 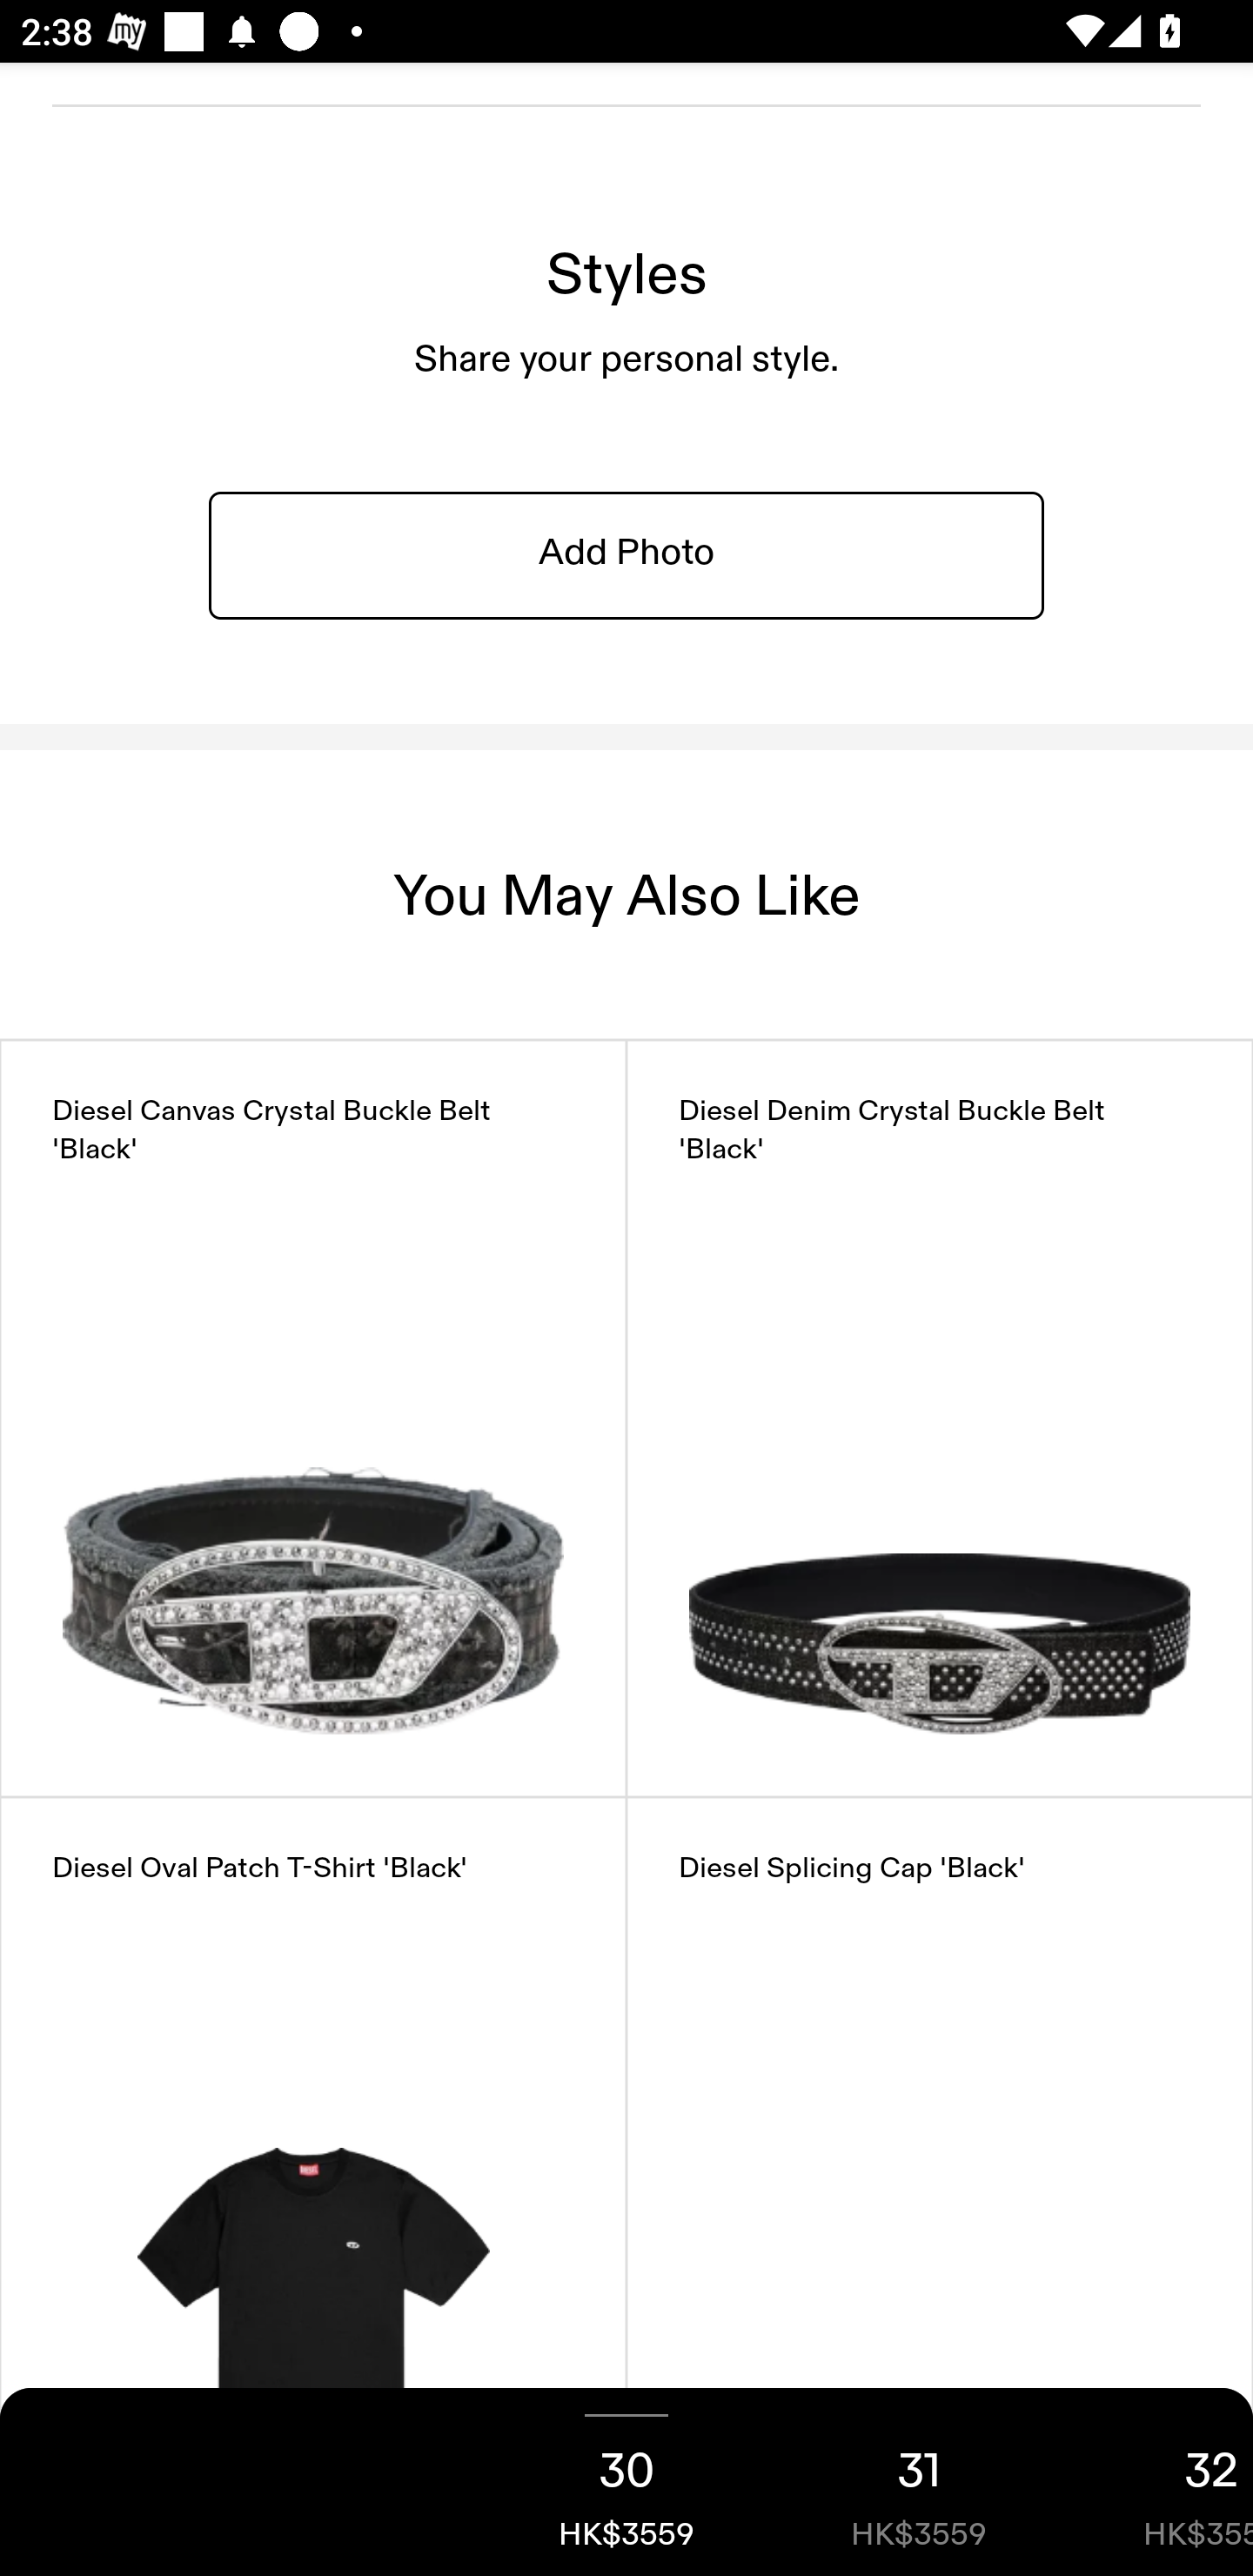 I want to click on Add Photo, so click(x=626, y=555).